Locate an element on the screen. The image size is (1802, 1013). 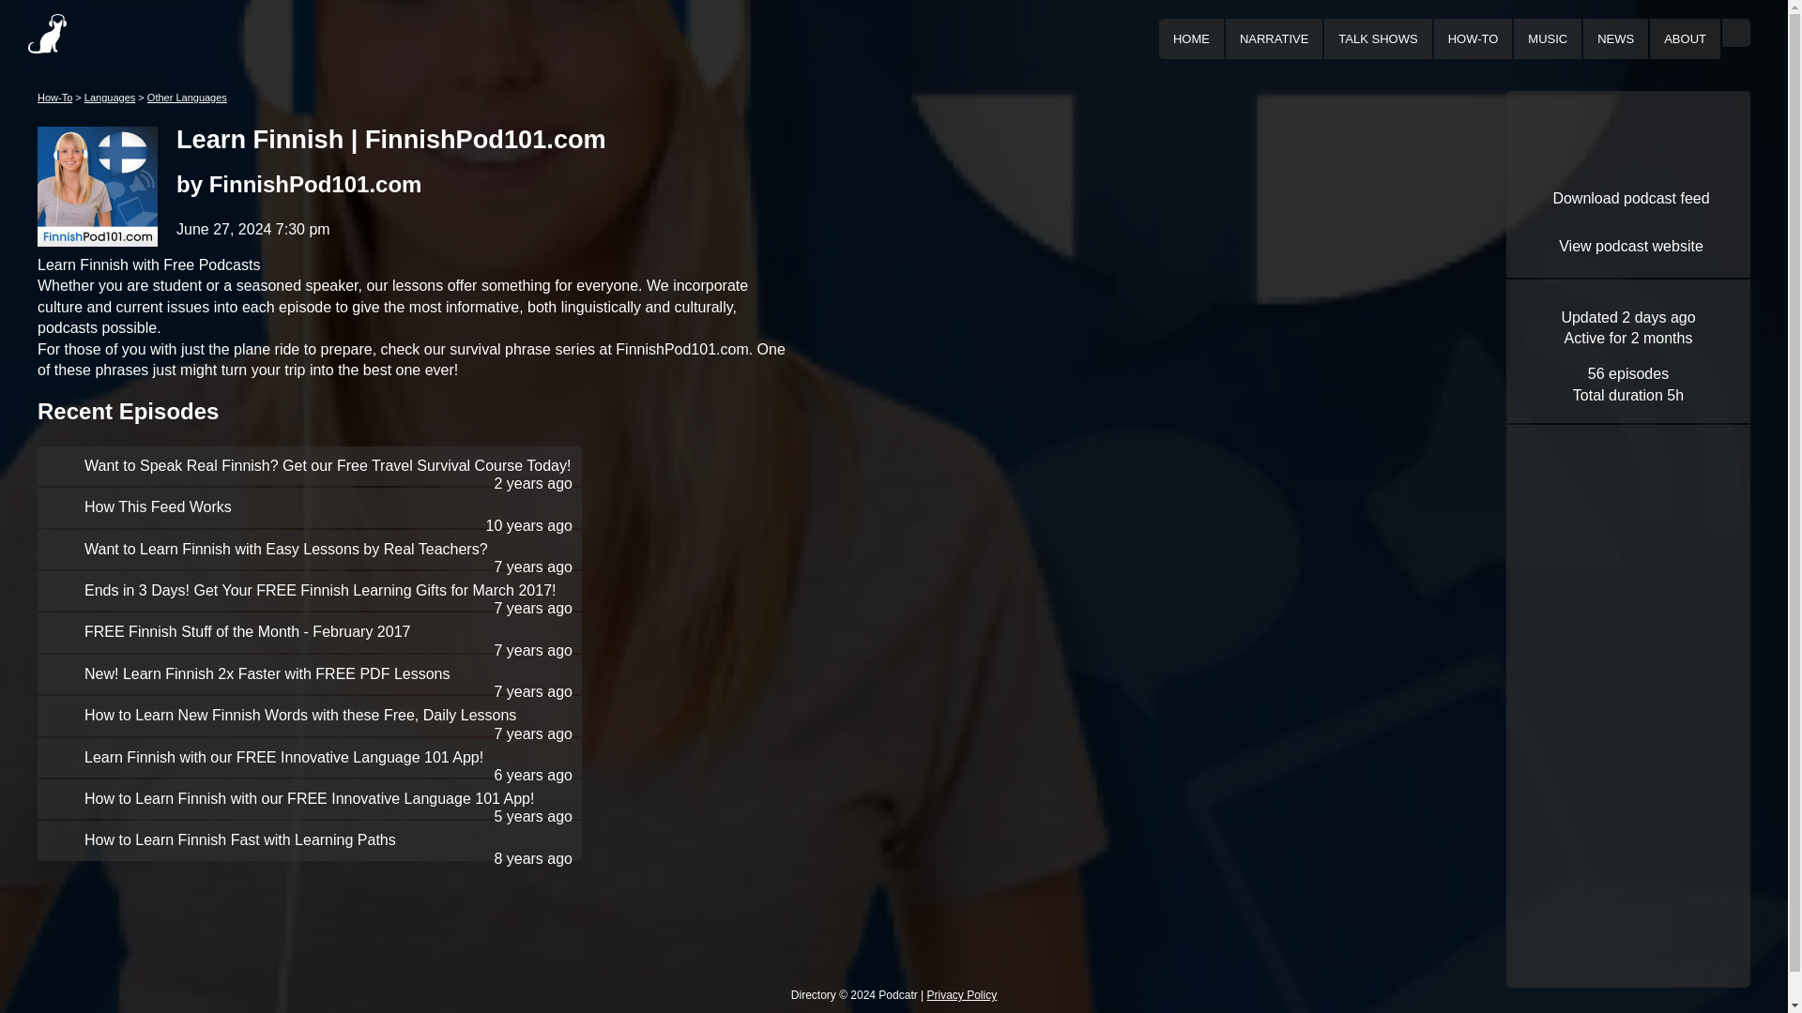
NEWS is located at coordinates (1615, 38).